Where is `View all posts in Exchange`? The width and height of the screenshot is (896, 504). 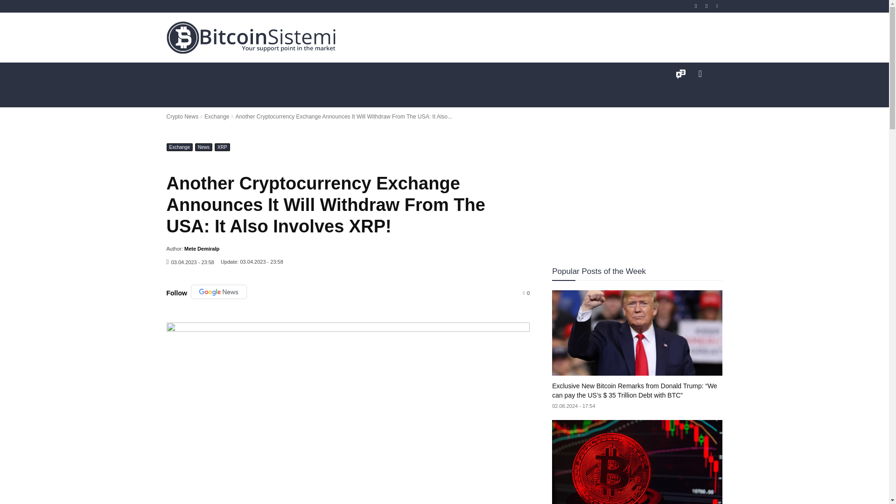
View all posts in Exchange is located at coordinates (217, 117).